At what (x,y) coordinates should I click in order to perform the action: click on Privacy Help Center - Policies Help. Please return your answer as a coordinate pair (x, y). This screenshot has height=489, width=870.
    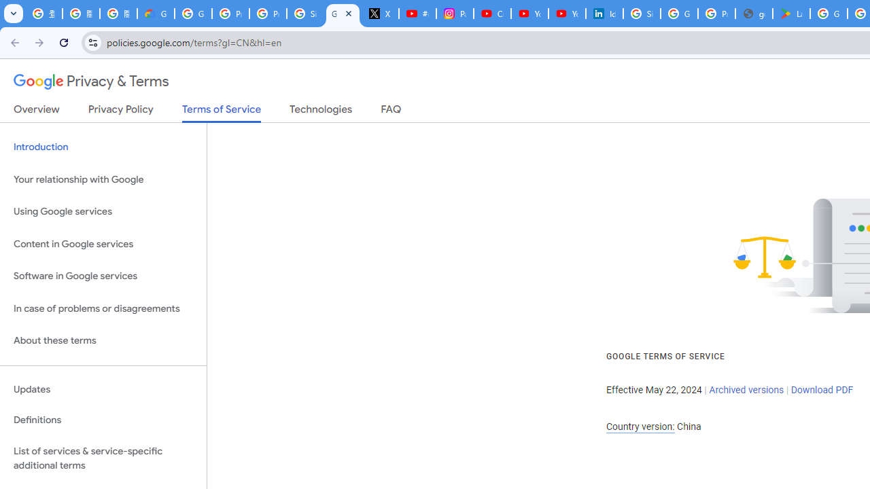
    Looking at the image, I should click on (268, 14).